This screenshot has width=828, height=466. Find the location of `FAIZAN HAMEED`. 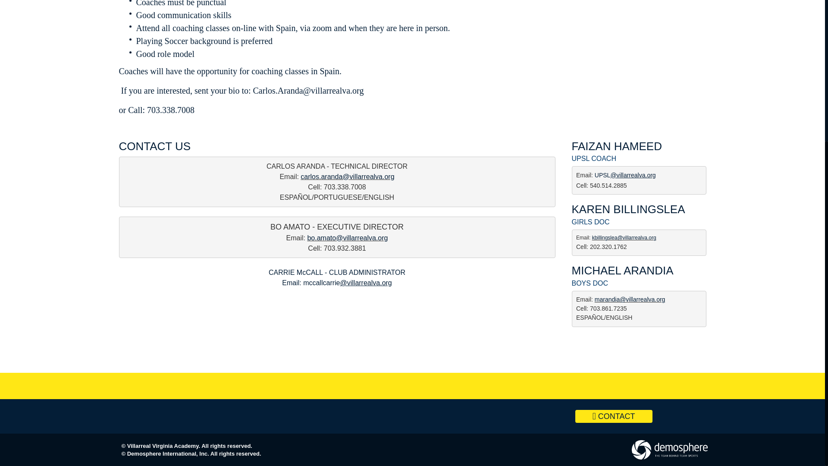

FAIZAN HAMEED is located at coordinates (617, 146).